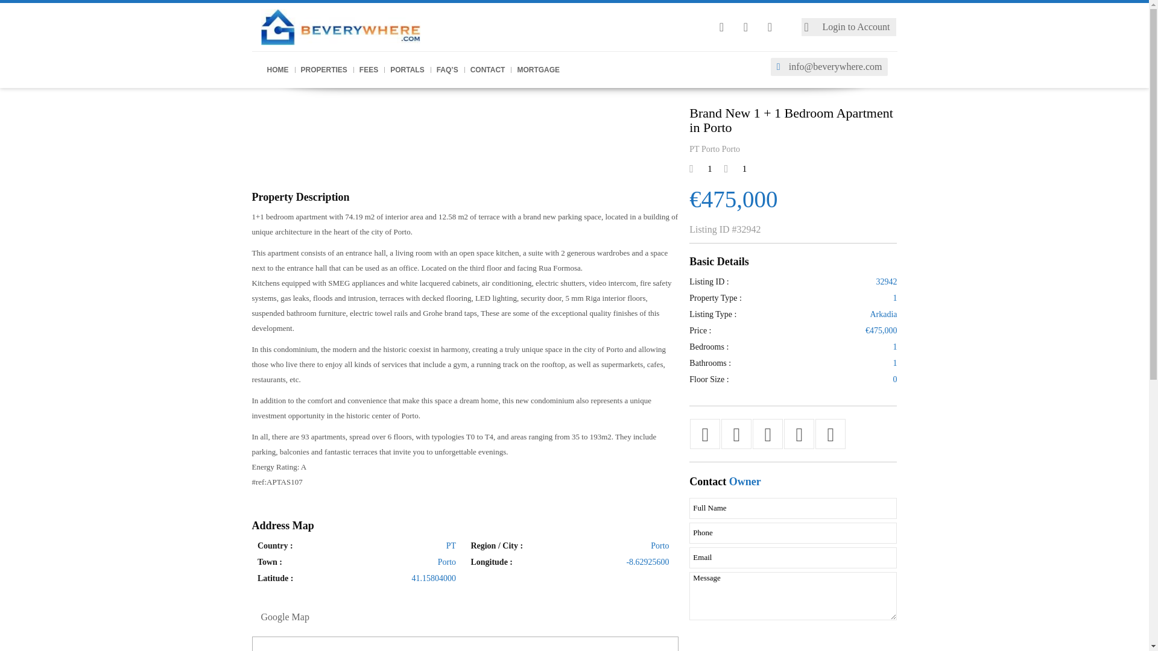  What do you see at coordinates (487, 70) in the screenshot?
I see `CONTACT` at bounding box center [487, 70].